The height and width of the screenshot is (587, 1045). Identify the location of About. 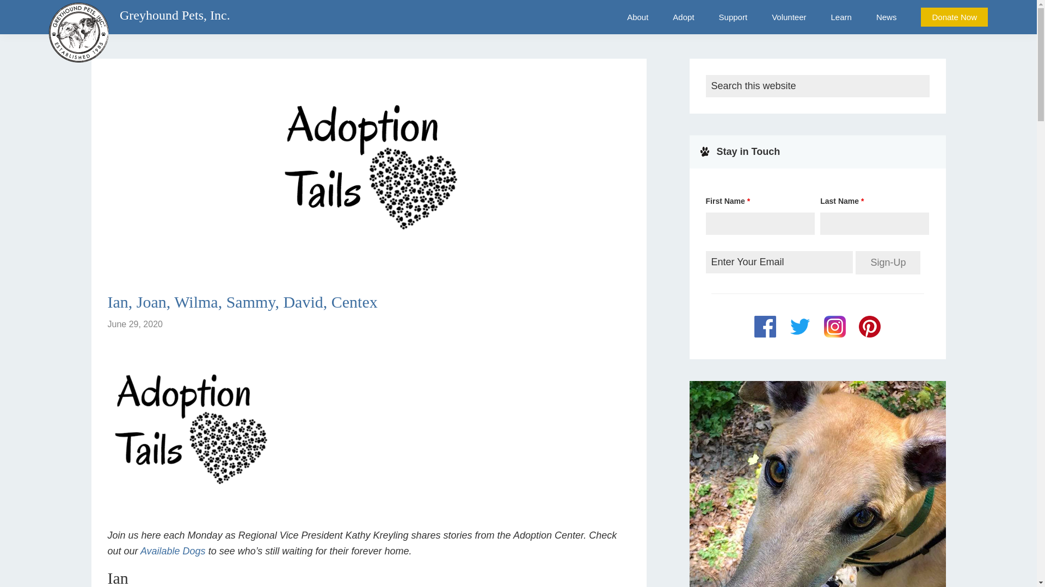
(638, 17).